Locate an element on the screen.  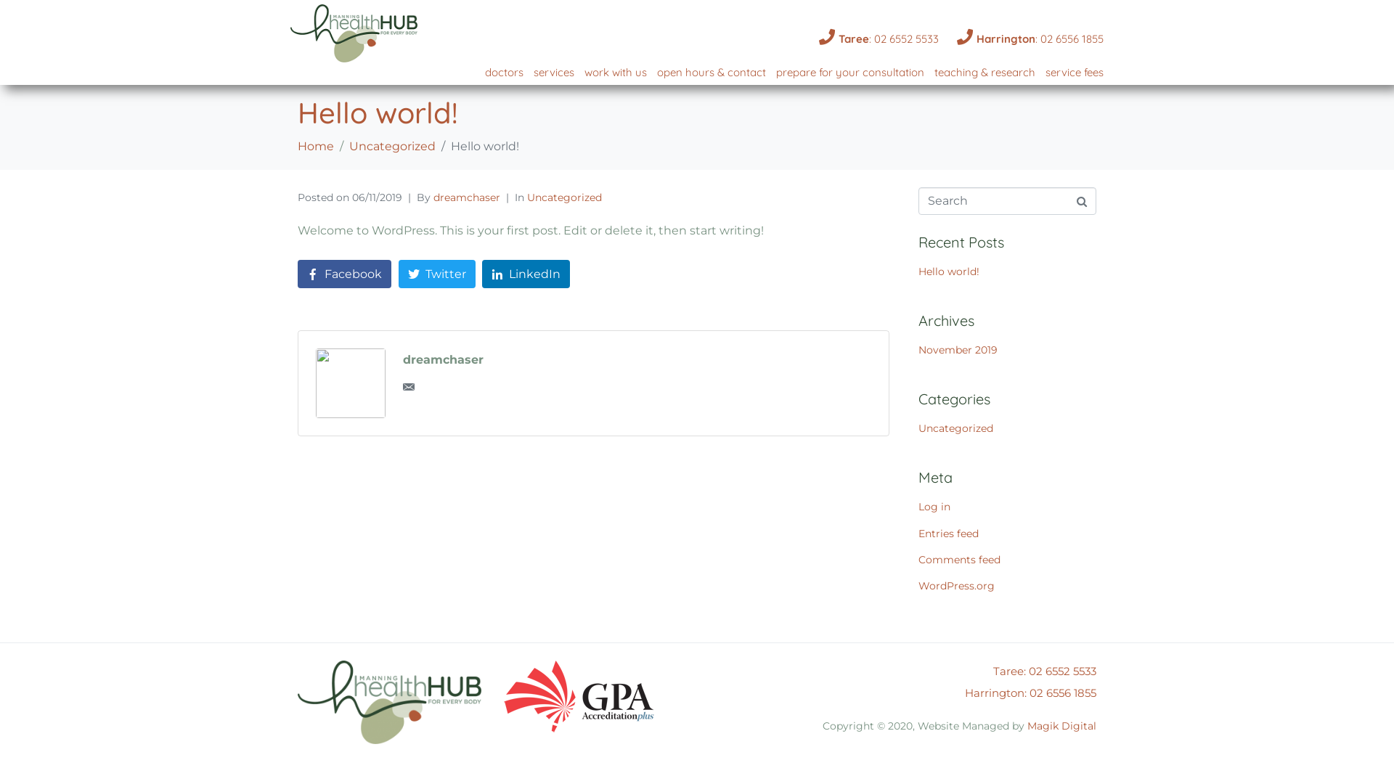
Entries feed is located at coordinates (948, 534).